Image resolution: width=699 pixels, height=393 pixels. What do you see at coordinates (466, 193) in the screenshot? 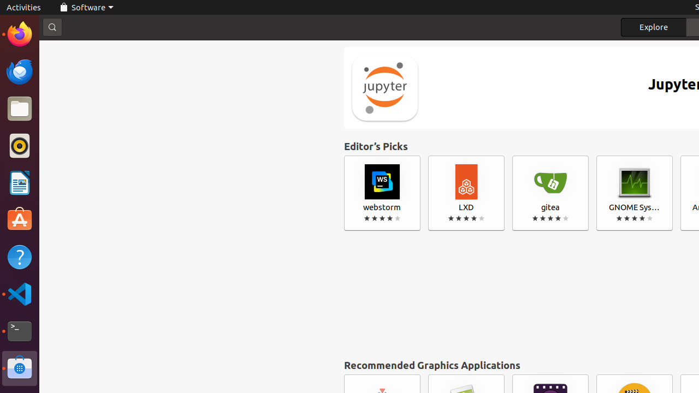
I see `LXD` at bounding box center [466, 193].